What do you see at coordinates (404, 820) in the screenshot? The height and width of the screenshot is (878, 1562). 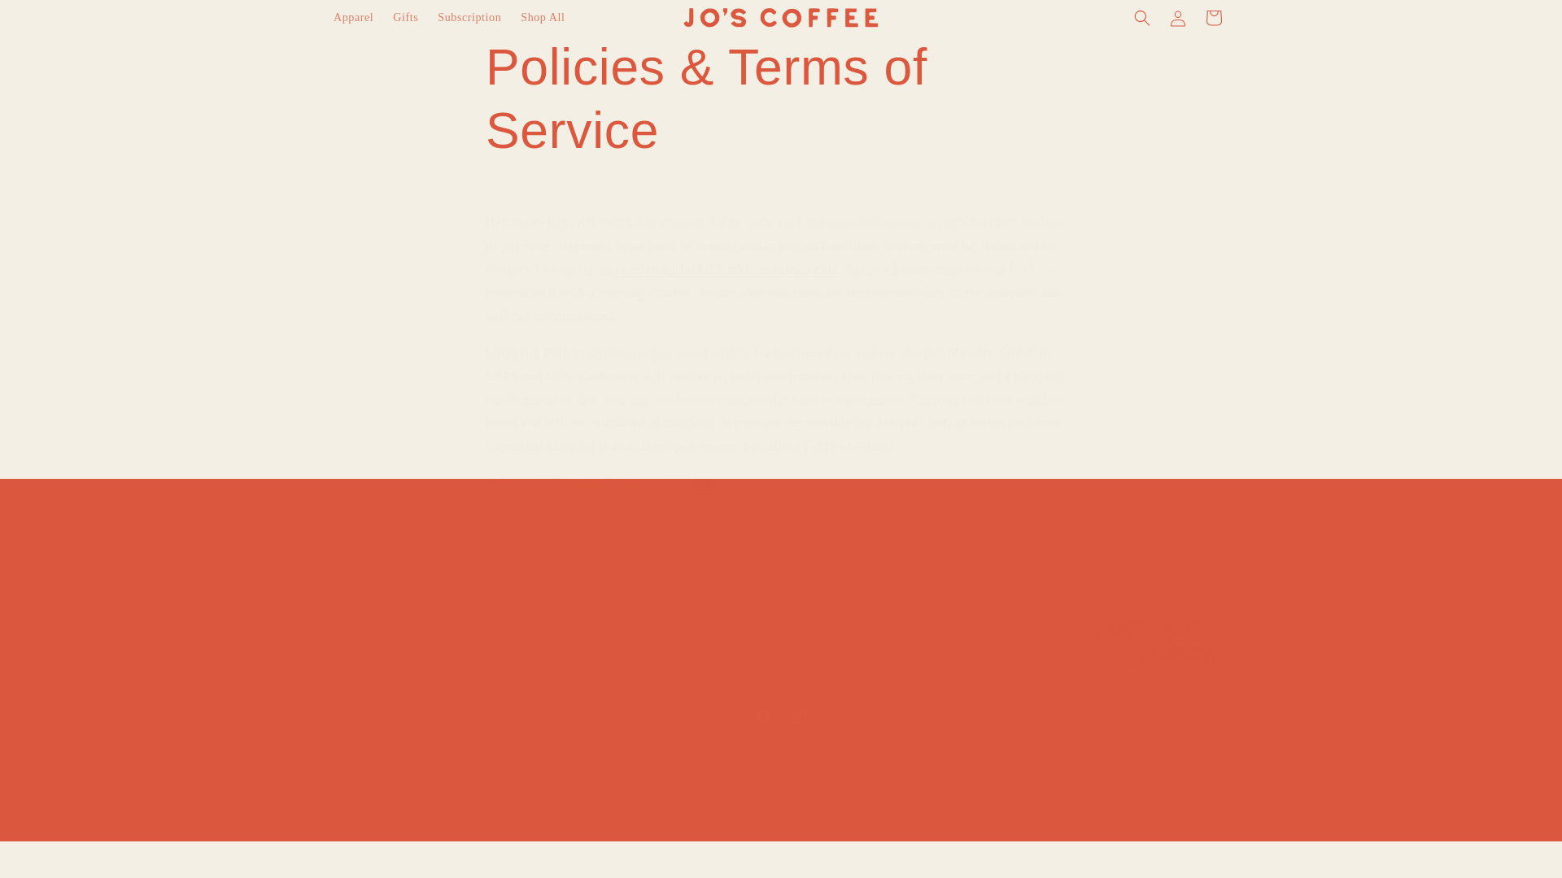 I see `Instagram` at bounding box center [404, 820].